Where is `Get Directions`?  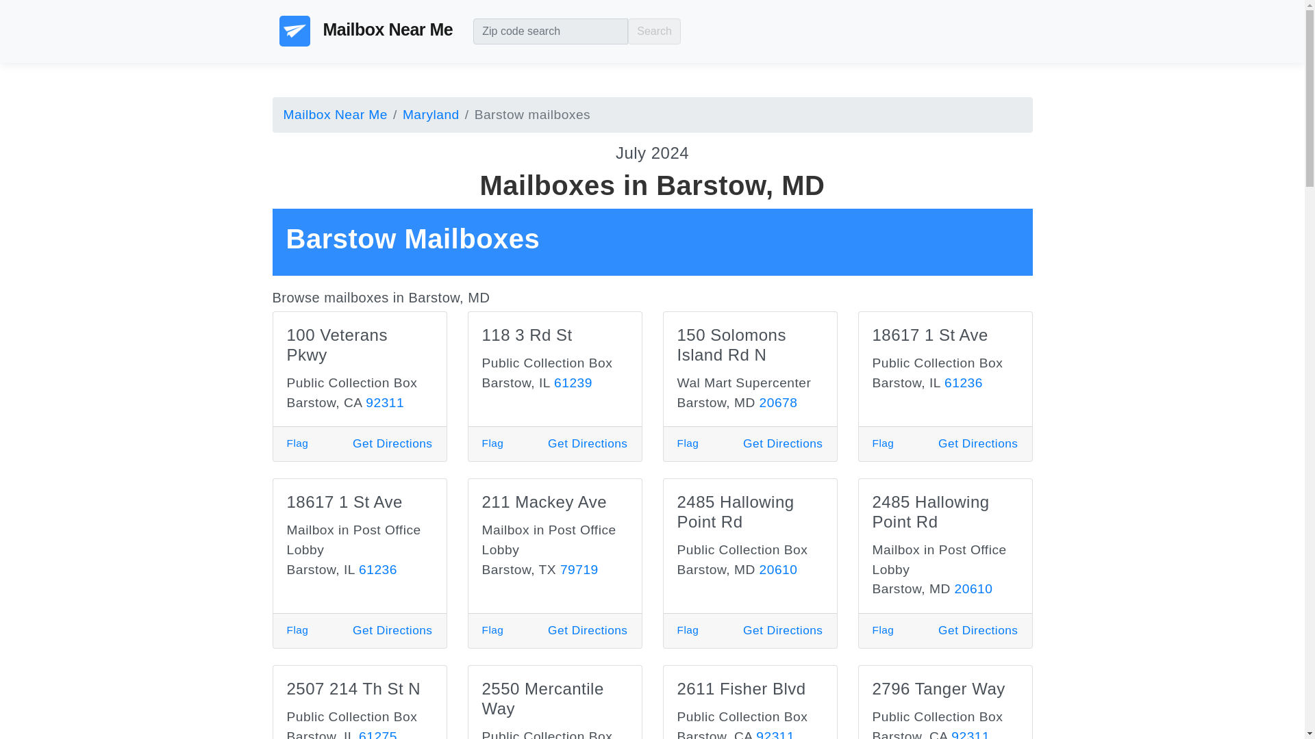
Get Directions is located at coordinates (978, 443).